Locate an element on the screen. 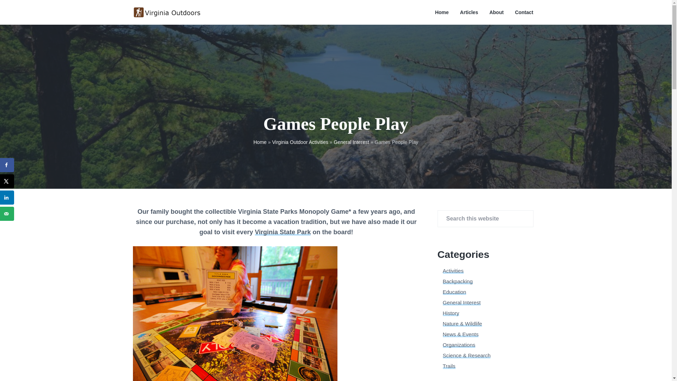 The width and height of the screenshot is (677, 381). Backpacking is located at coordinates (458, 281).